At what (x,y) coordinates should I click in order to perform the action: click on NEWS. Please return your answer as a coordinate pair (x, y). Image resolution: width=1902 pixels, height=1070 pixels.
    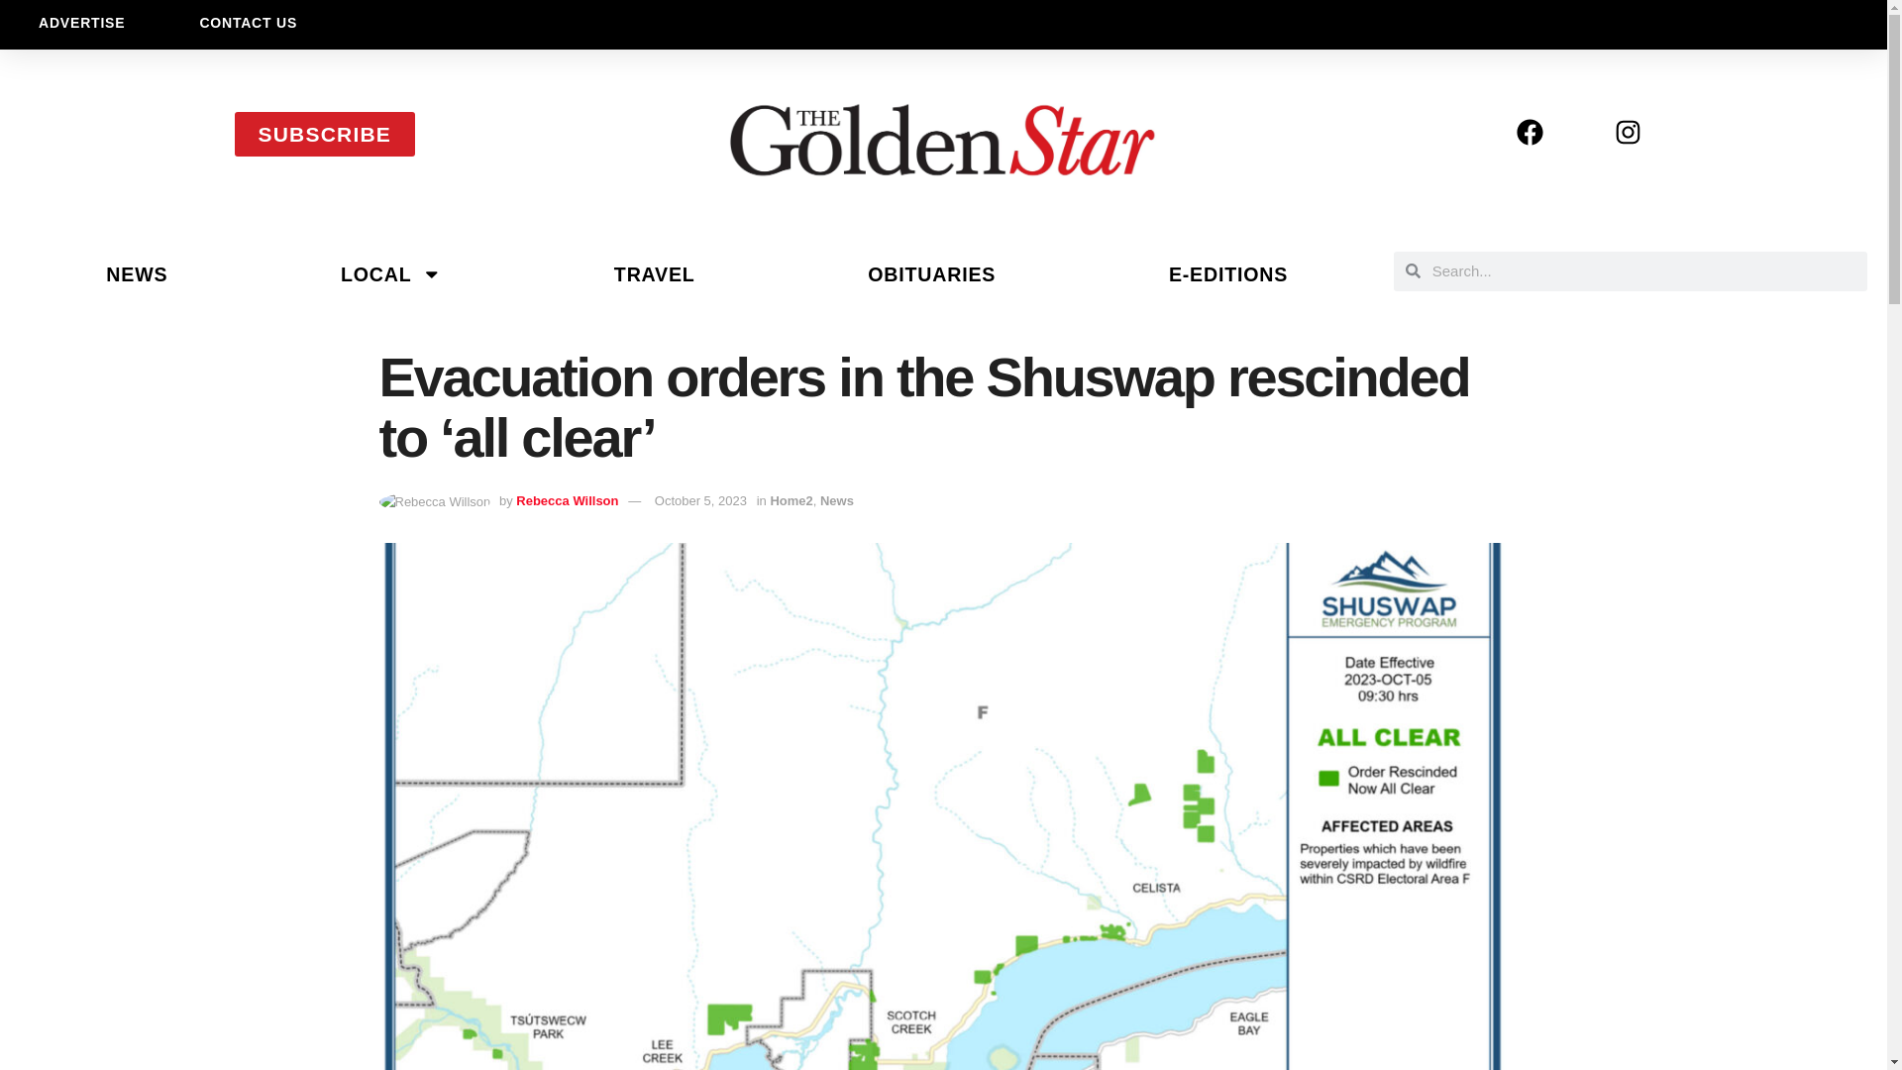
    Looking at the image, I should click on (137, 273).